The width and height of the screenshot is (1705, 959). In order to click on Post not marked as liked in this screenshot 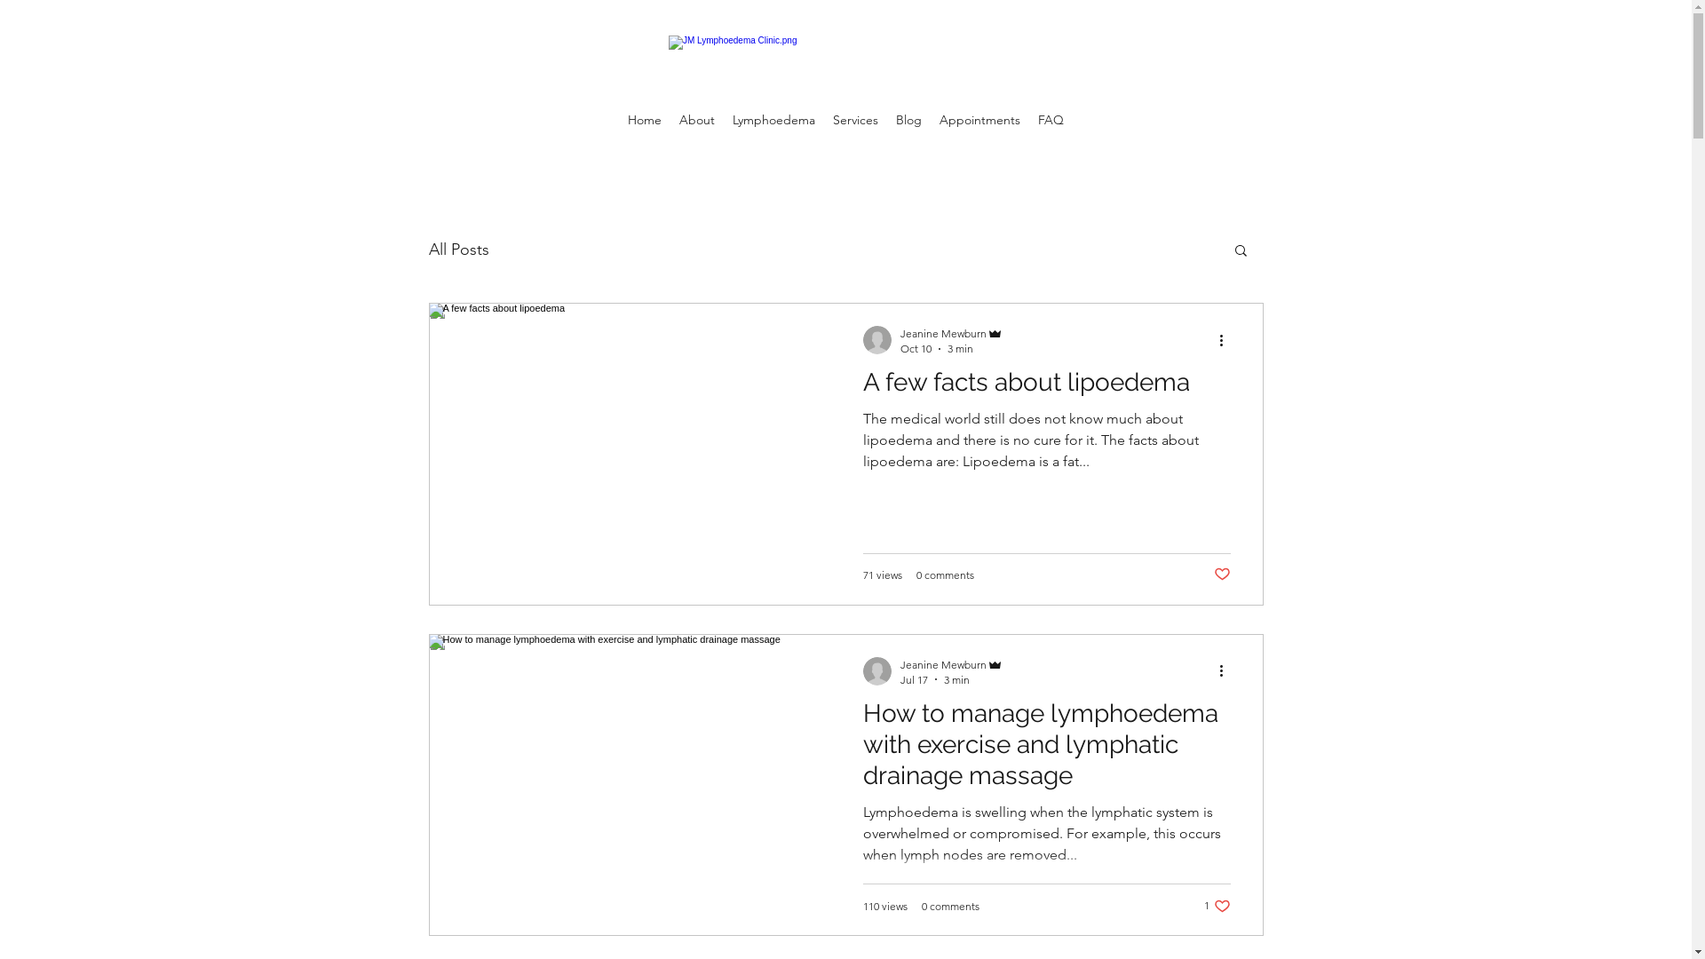, I will do `click(1222, 575)`.